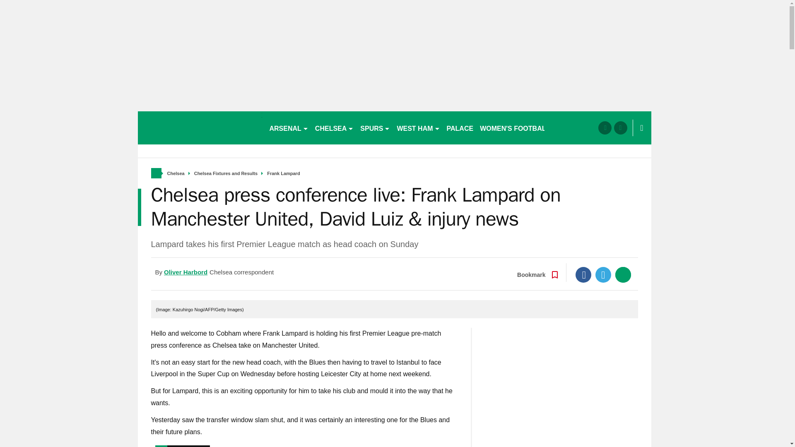 The height and width of the screenshot is (447, 795). I want to click on facebook, so click(605, 127).